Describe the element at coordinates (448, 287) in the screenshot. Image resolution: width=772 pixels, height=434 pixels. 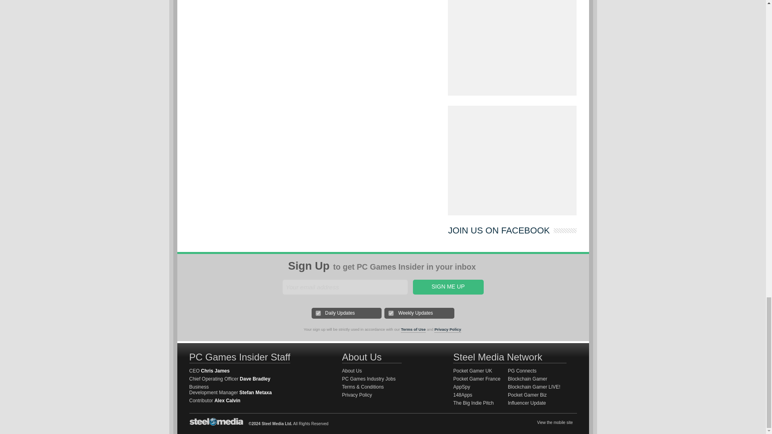
I see `SIGN ME UP` at that location.